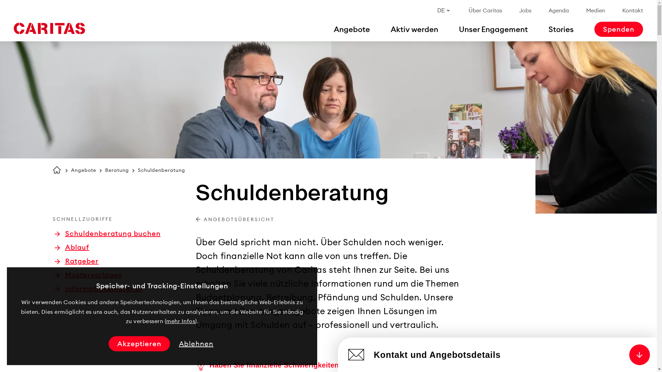 The image size is (662, 372). What do you see at coordinates (98, 289) in the screenshot?
I see `Informationsmaterial` at bounding box center [98, 289].